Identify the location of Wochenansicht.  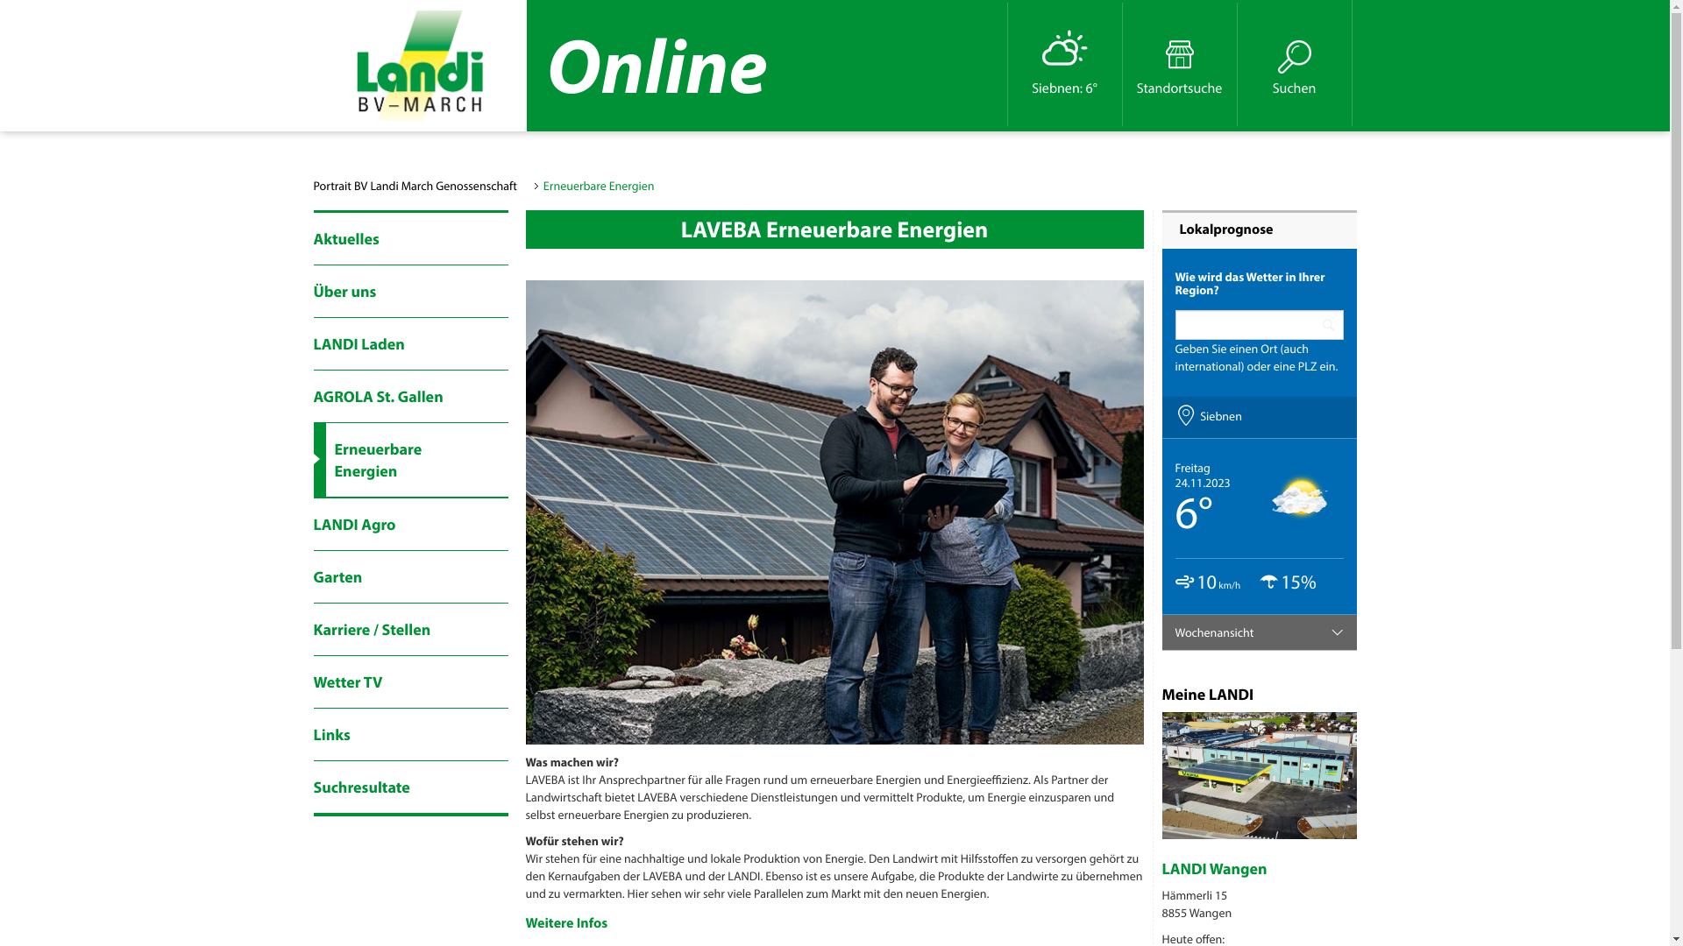
(1260, 632).